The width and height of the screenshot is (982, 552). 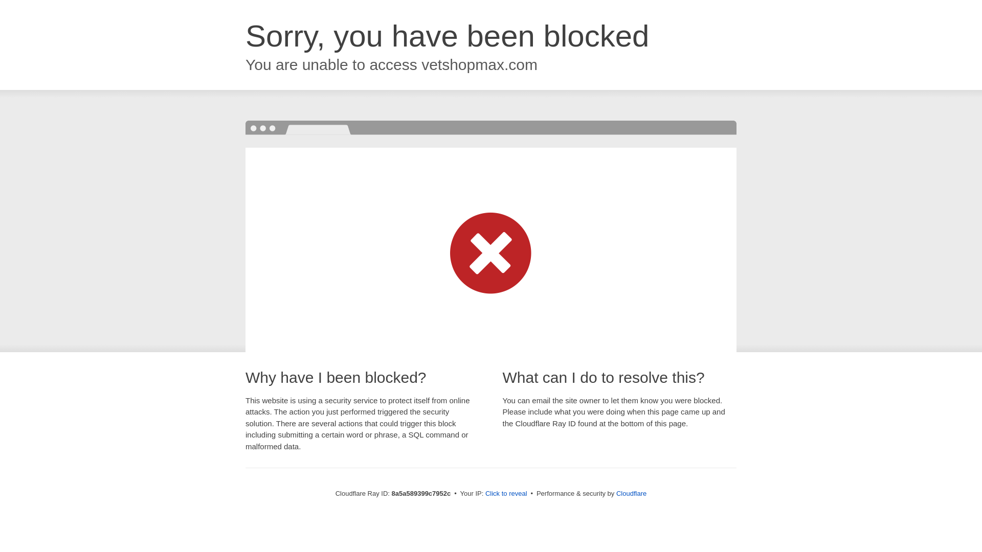 I want to click on Click to reveal, so click(x=506, y=494).